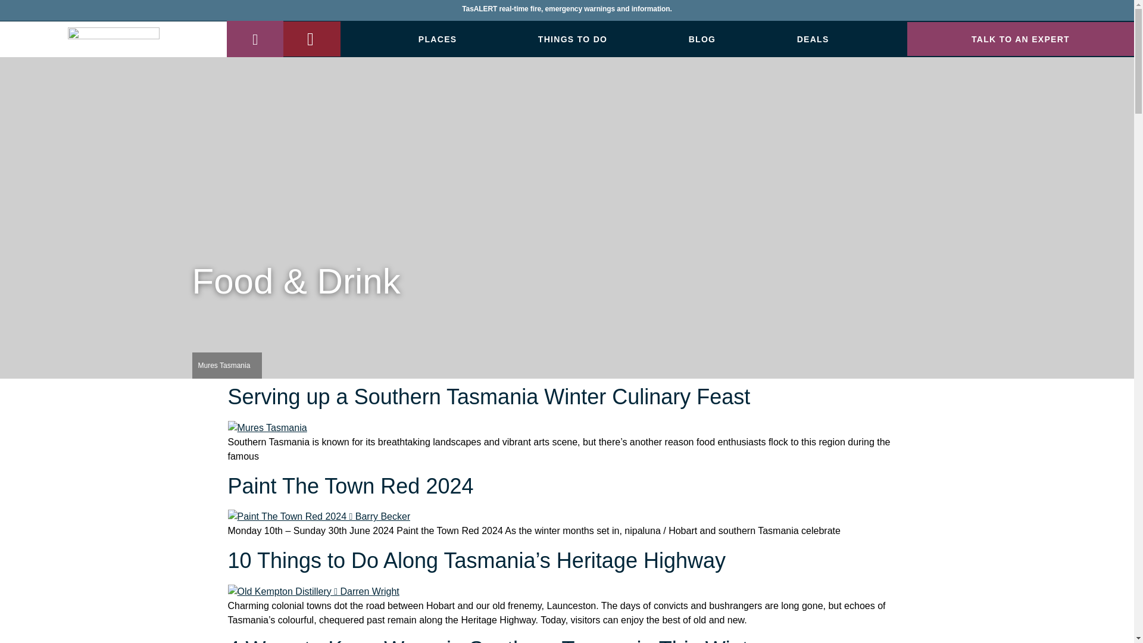  What do you see at coordinates (1020, 39) in the screenshot?
I see `TALK TO AN EXPERT` at bounding box center [1020, 39].